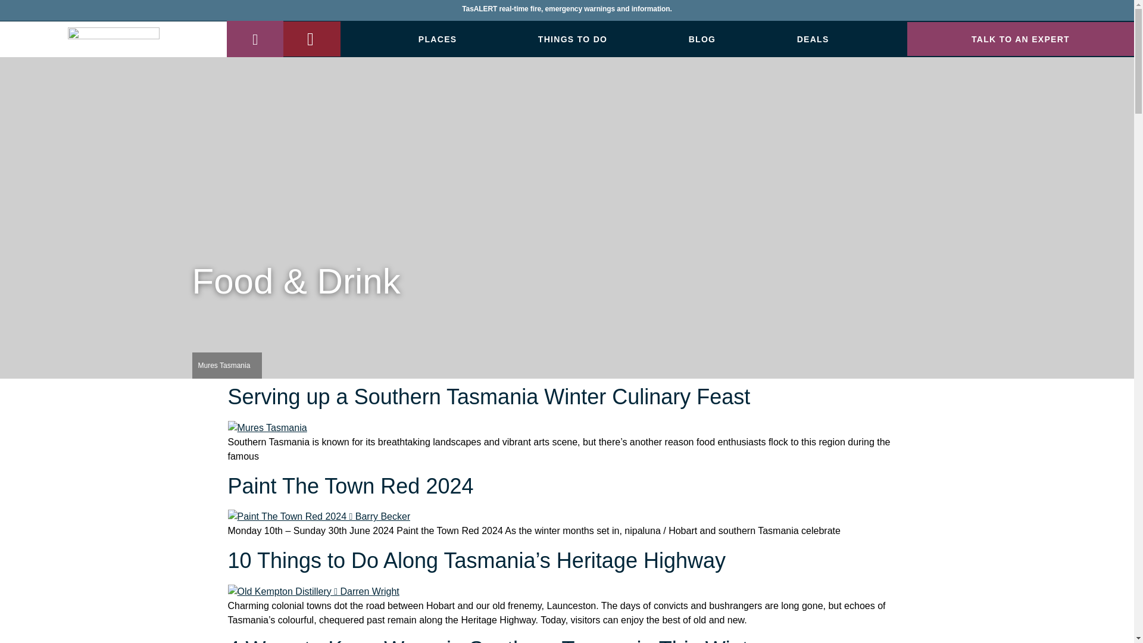  What do you see at coordinates (1020, 39) in the screenshot?
I see `TALK TO AN EXPERT` at bounding box center [1020, 39].